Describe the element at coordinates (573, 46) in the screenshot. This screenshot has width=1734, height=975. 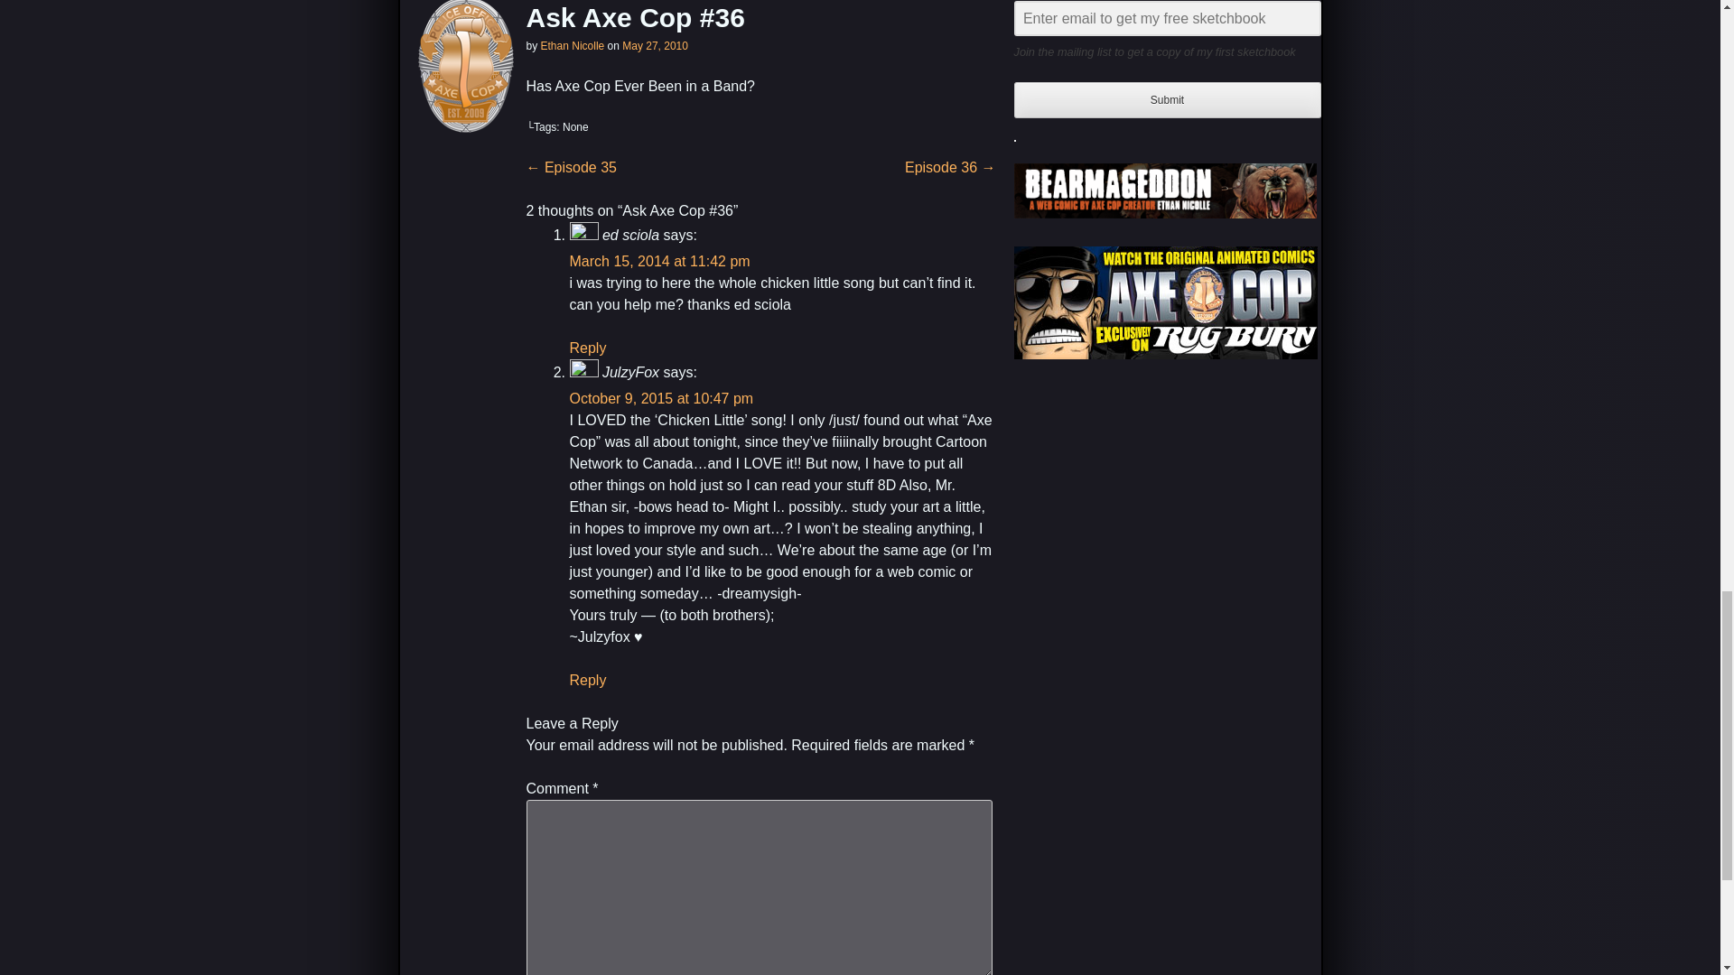
I see `View all posts by Ethan Nicolle` at that location.